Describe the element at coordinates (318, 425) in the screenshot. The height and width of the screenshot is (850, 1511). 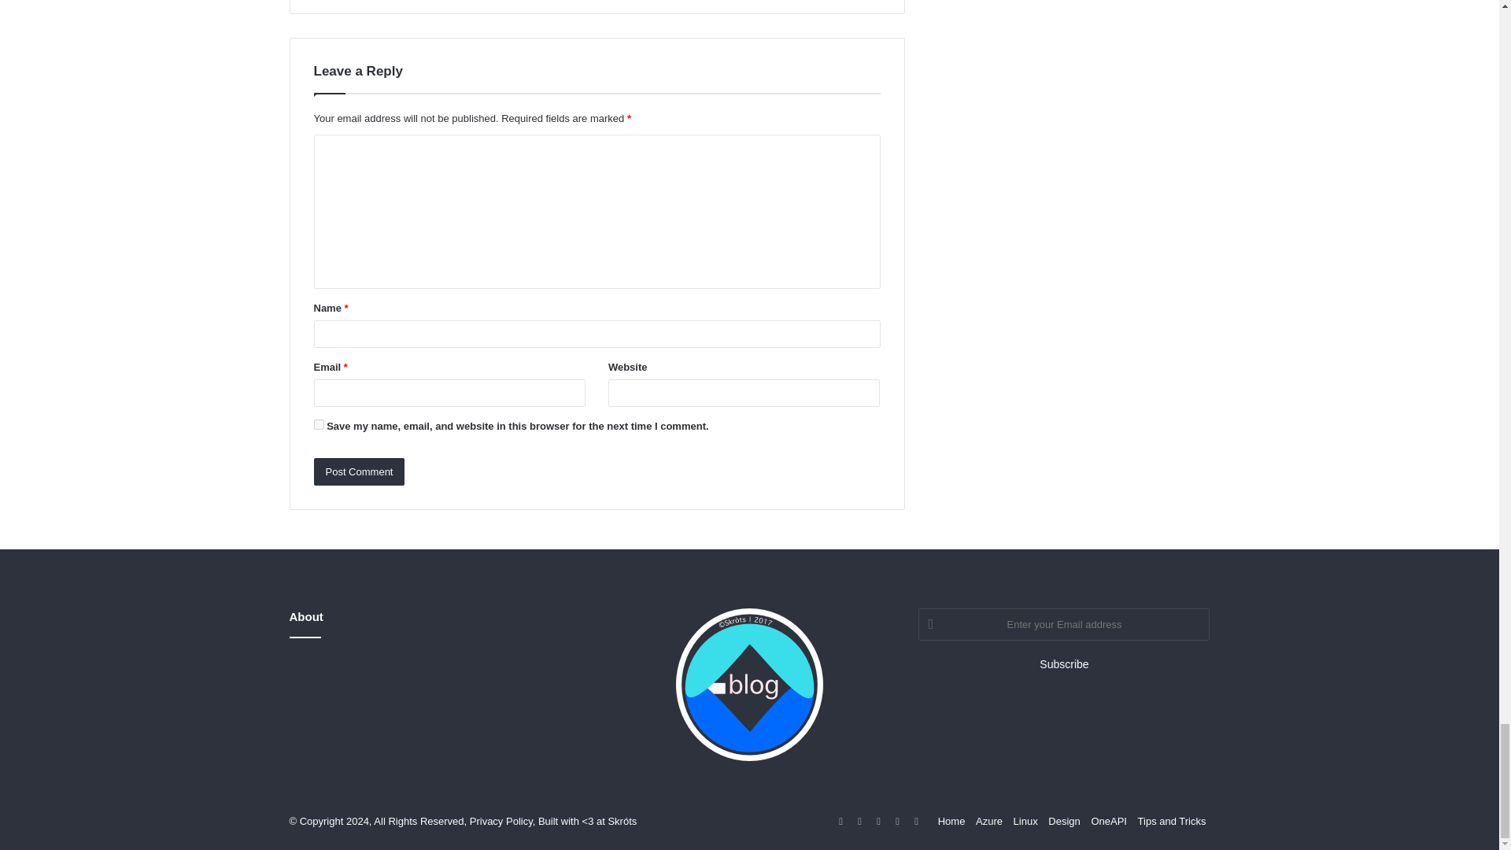
I see `yes` at that location.